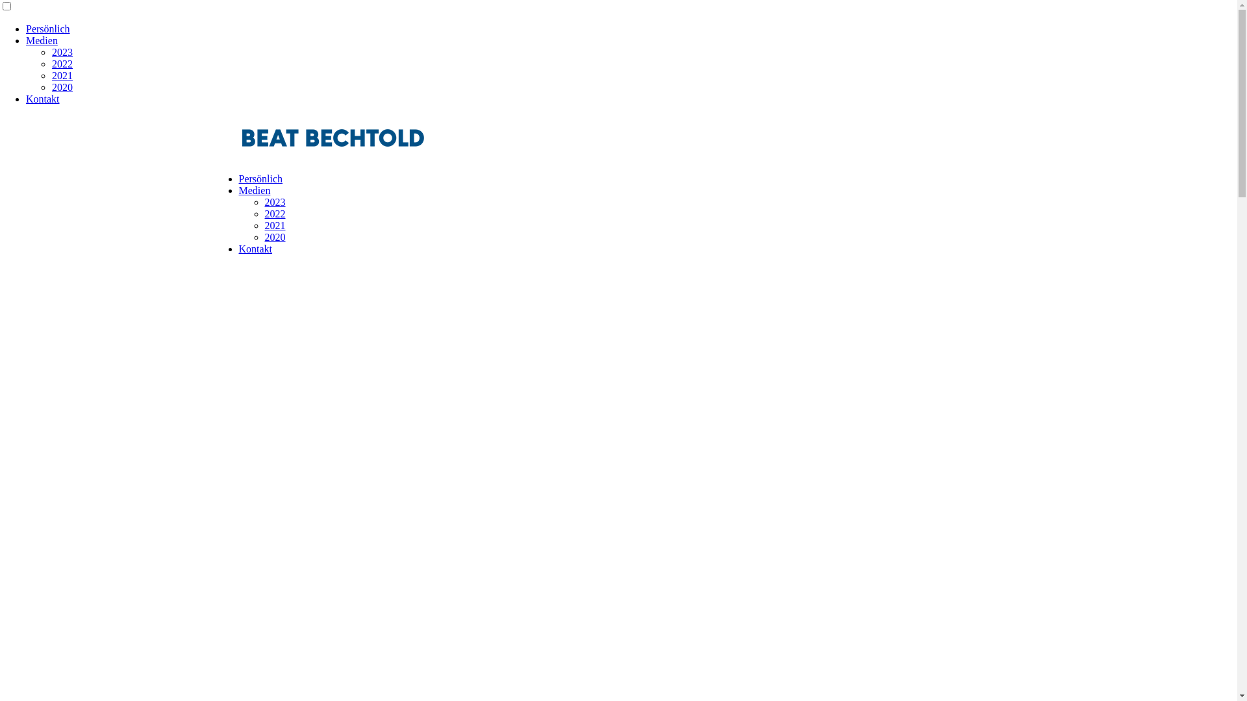 The image size is (1247, 701). What do you see at coordinates (62, 52) in the screenshot?
I see `2023` at bounding box center [62, 52].